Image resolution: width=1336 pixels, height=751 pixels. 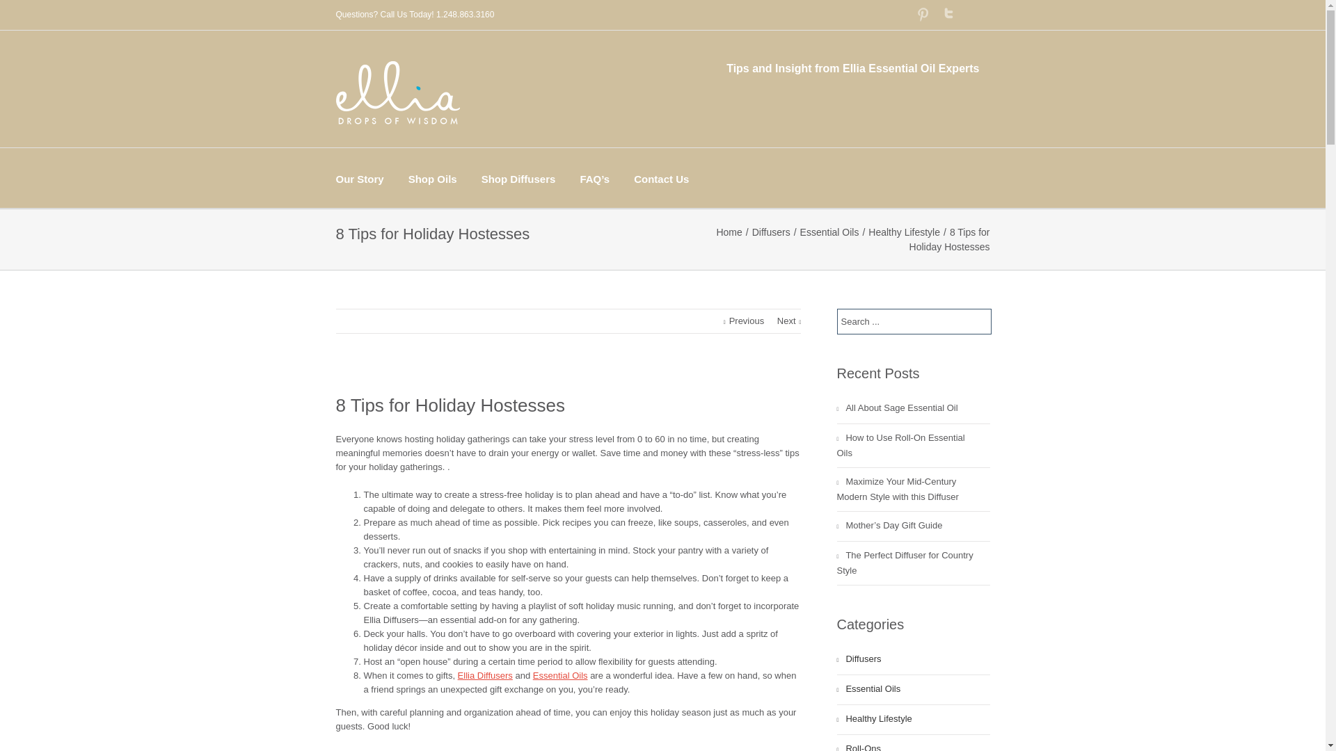 I want to click on 8 Tips for Holiday Hostesses, so click(x=450, y=405).